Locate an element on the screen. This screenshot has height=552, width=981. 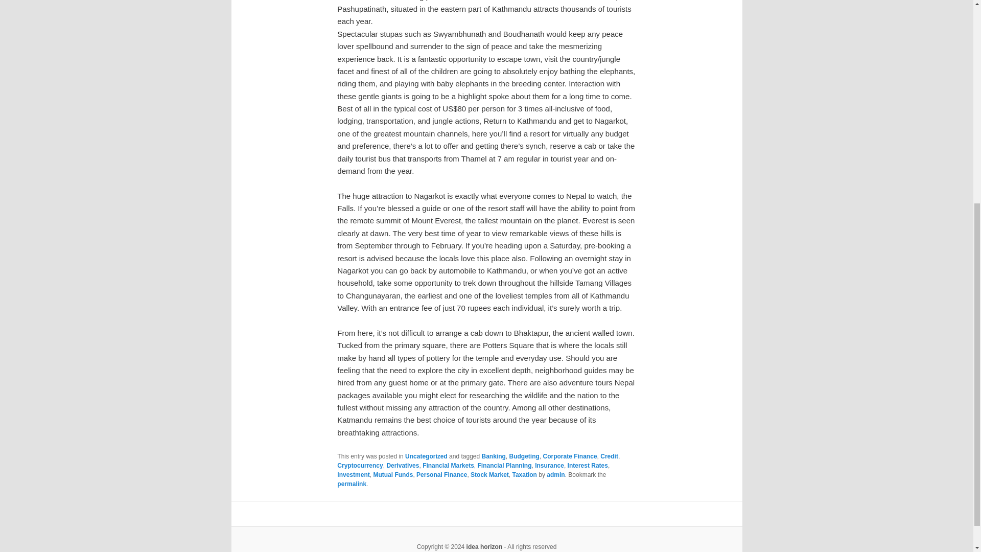
Investment is located at coordinates (354, 475).